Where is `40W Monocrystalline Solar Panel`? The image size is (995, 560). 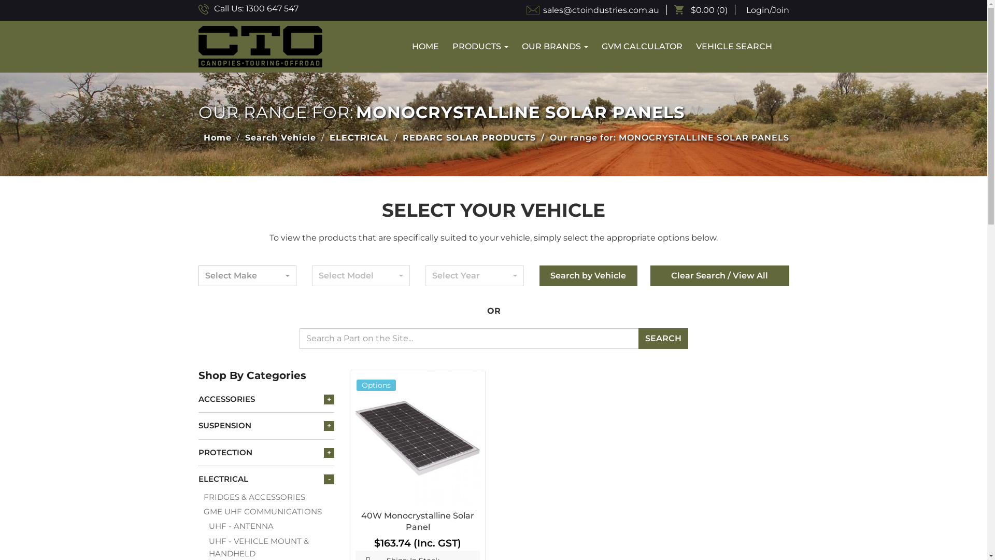
40W Monocrystalline Solar Panel is located at coordinates (418, 522).